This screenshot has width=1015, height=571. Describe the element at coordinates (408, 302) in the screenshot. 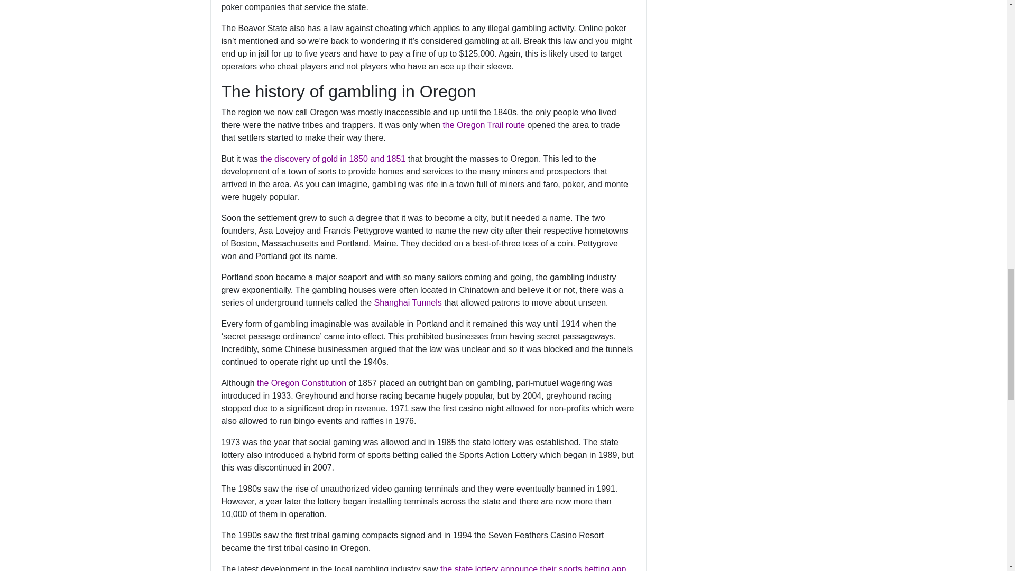

I see `Shanghai Tunnels` at that location.